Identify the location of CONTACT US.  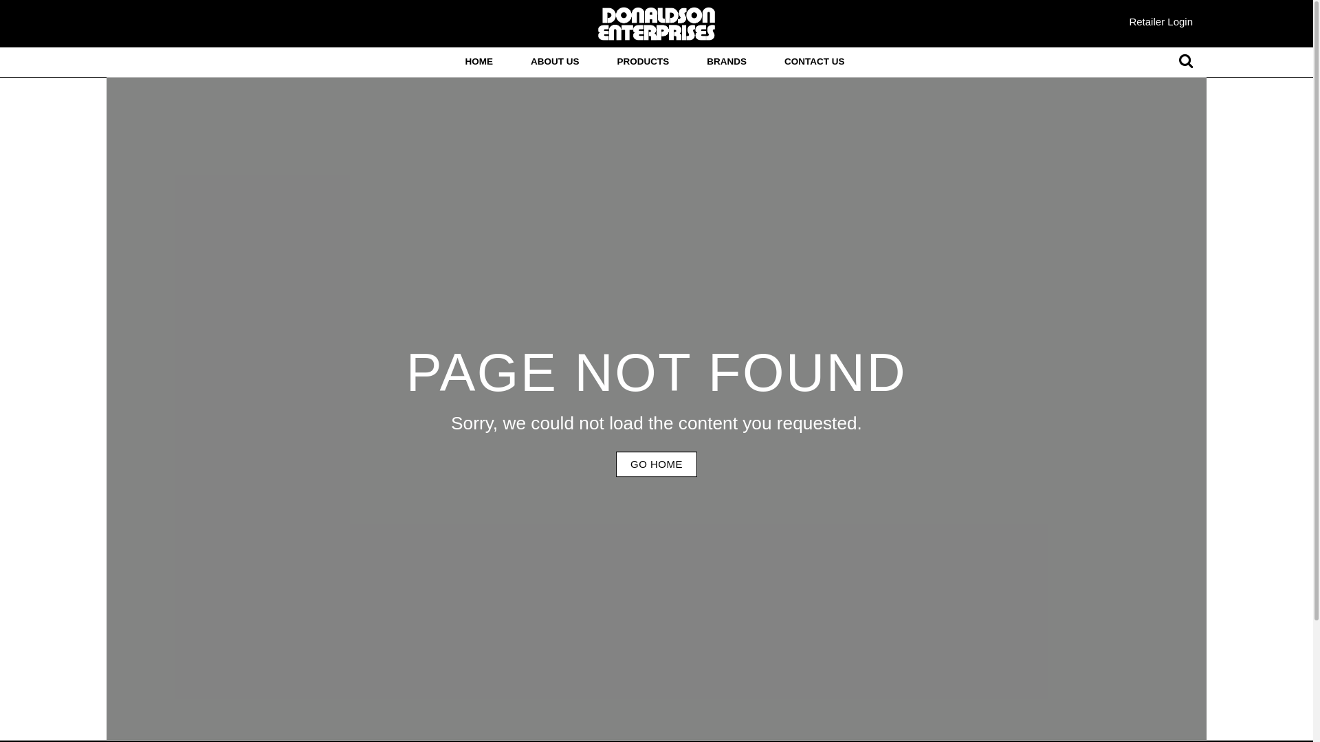
(815, 63).